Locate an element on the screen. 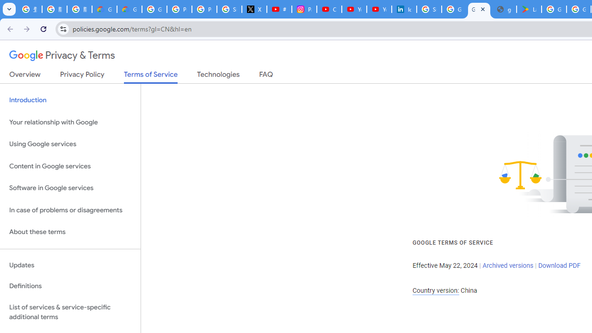  Forward is located at coordinates (27, 29).